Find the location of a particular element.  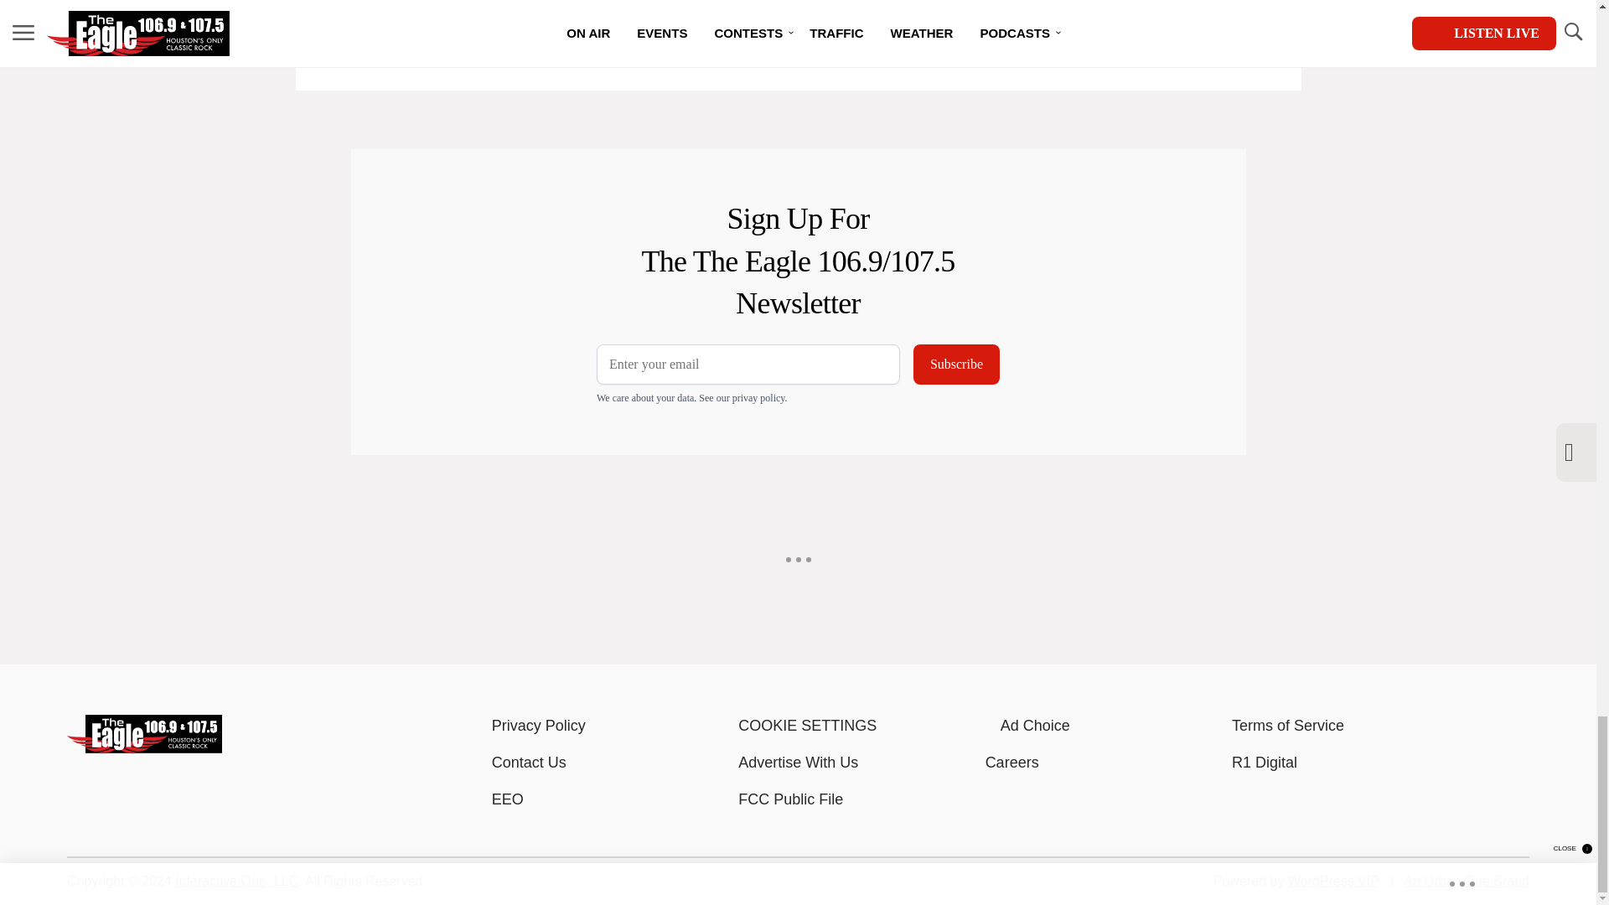

privay policy is located at coordinates (758, 397).